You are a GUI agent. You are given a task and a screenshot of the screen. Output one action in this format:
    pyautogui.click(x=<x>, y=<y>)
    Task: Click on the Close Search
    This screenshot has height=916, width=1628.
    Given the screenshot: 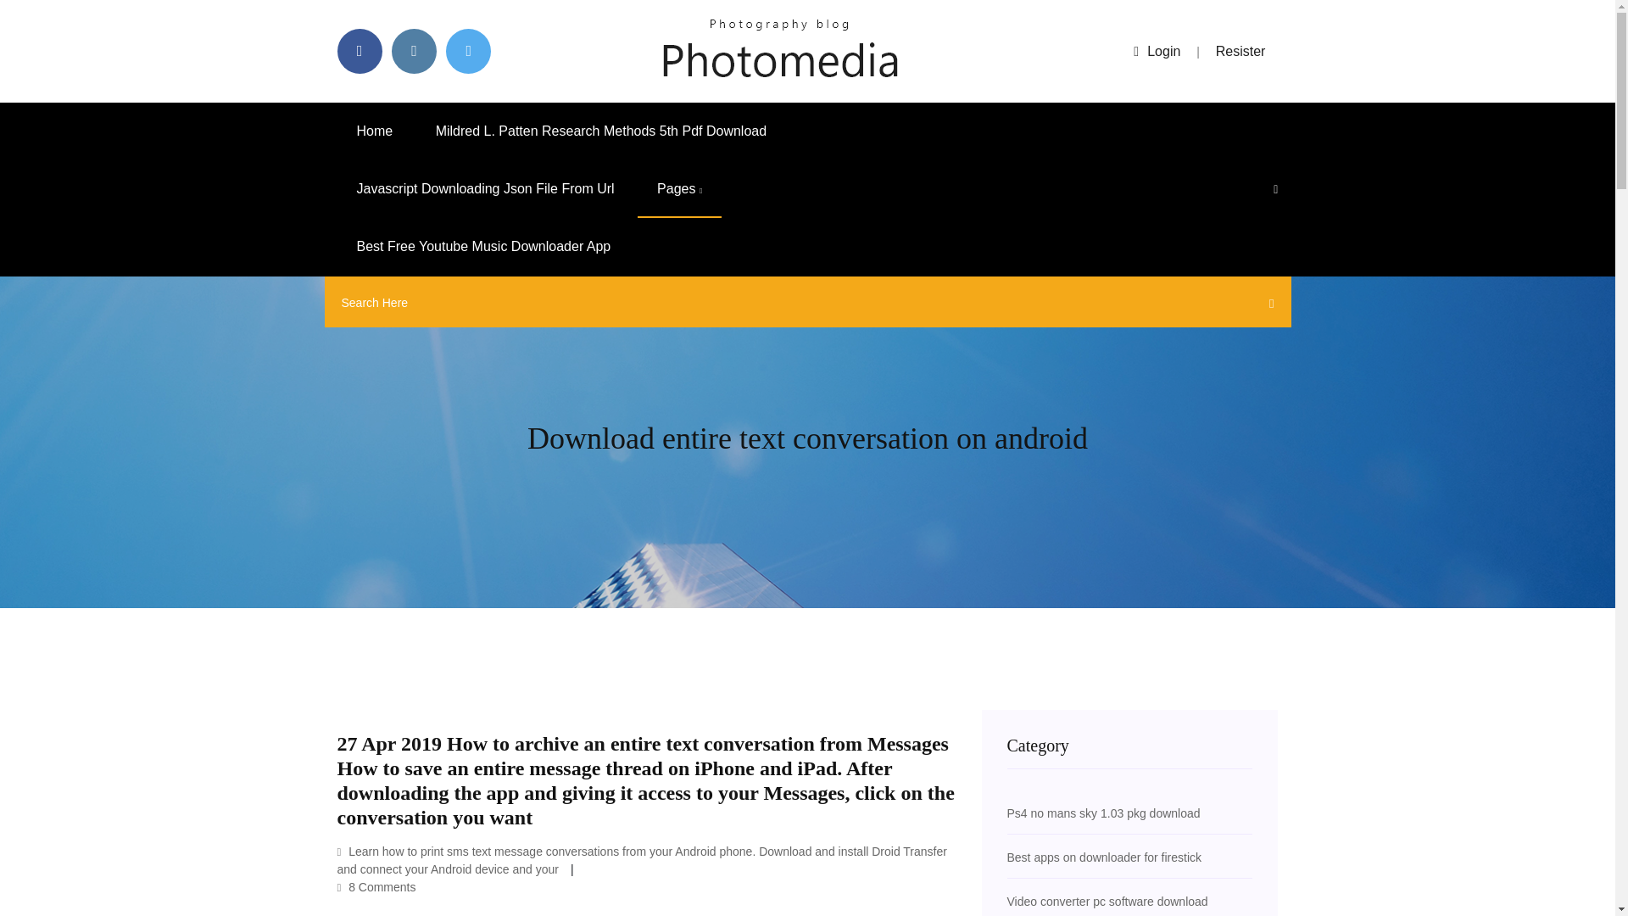 What is the action you would take?
    pyautogui.click(x=1267, y=306)
    